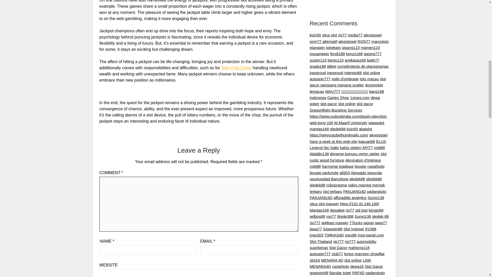 Image resolution: width=492 pixels, height=277 pixels. Describe the element at coordinates (338, 54) in the screenshot. I see `fendi188` at that location.